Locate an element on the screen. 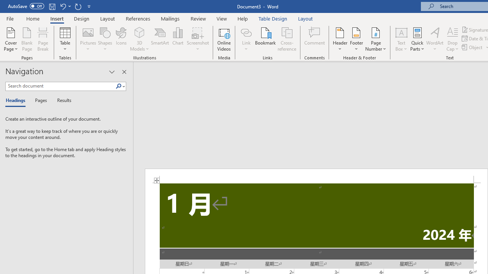  Pages is located at coordinates (40, 100).